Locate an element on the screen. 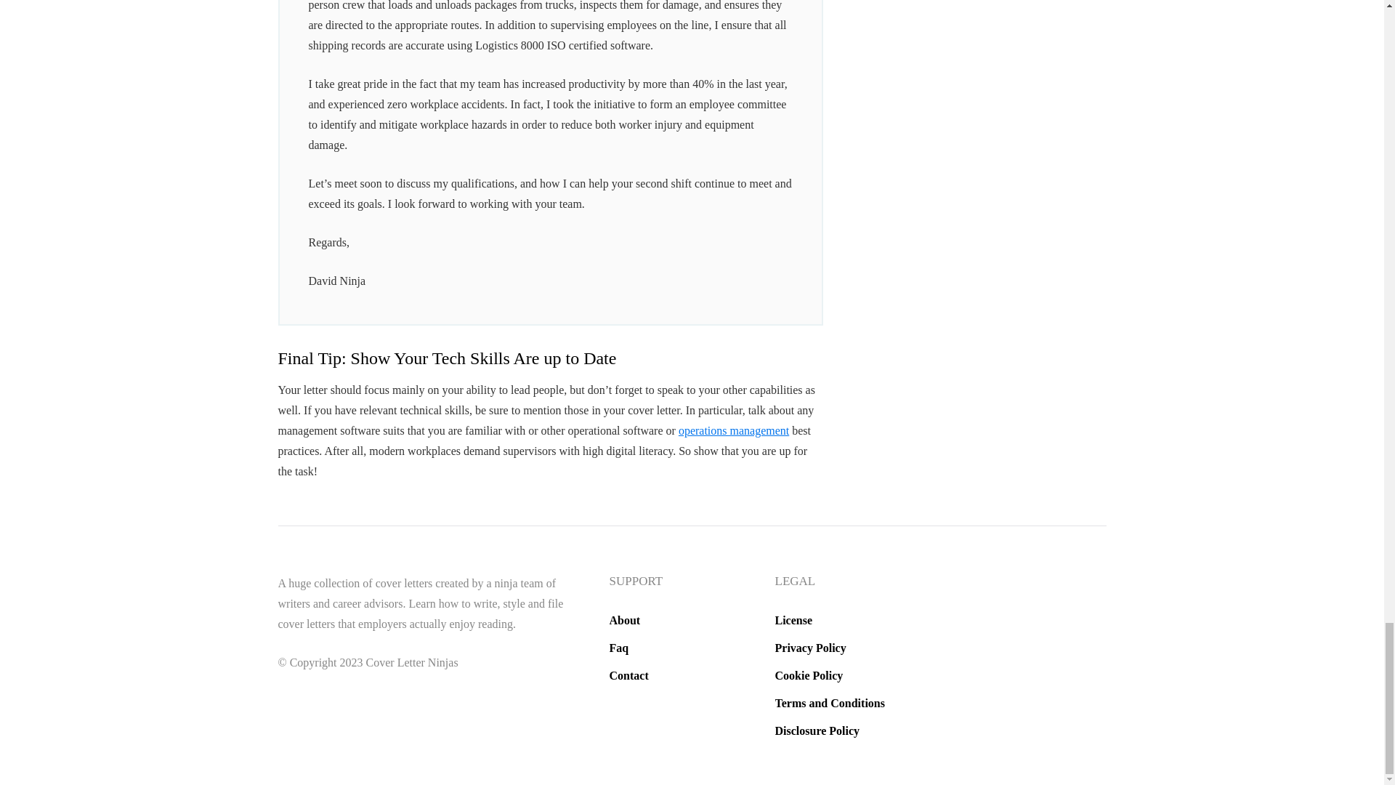 This screenshot has height=785, width=1395. operations management is located at coordinates (734, 430).